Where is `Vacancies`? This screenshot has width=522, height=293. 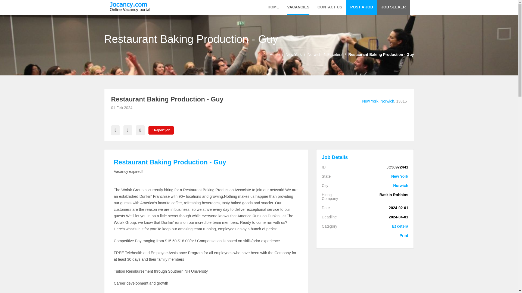 Vacancies is located at coordinates (298, 7).